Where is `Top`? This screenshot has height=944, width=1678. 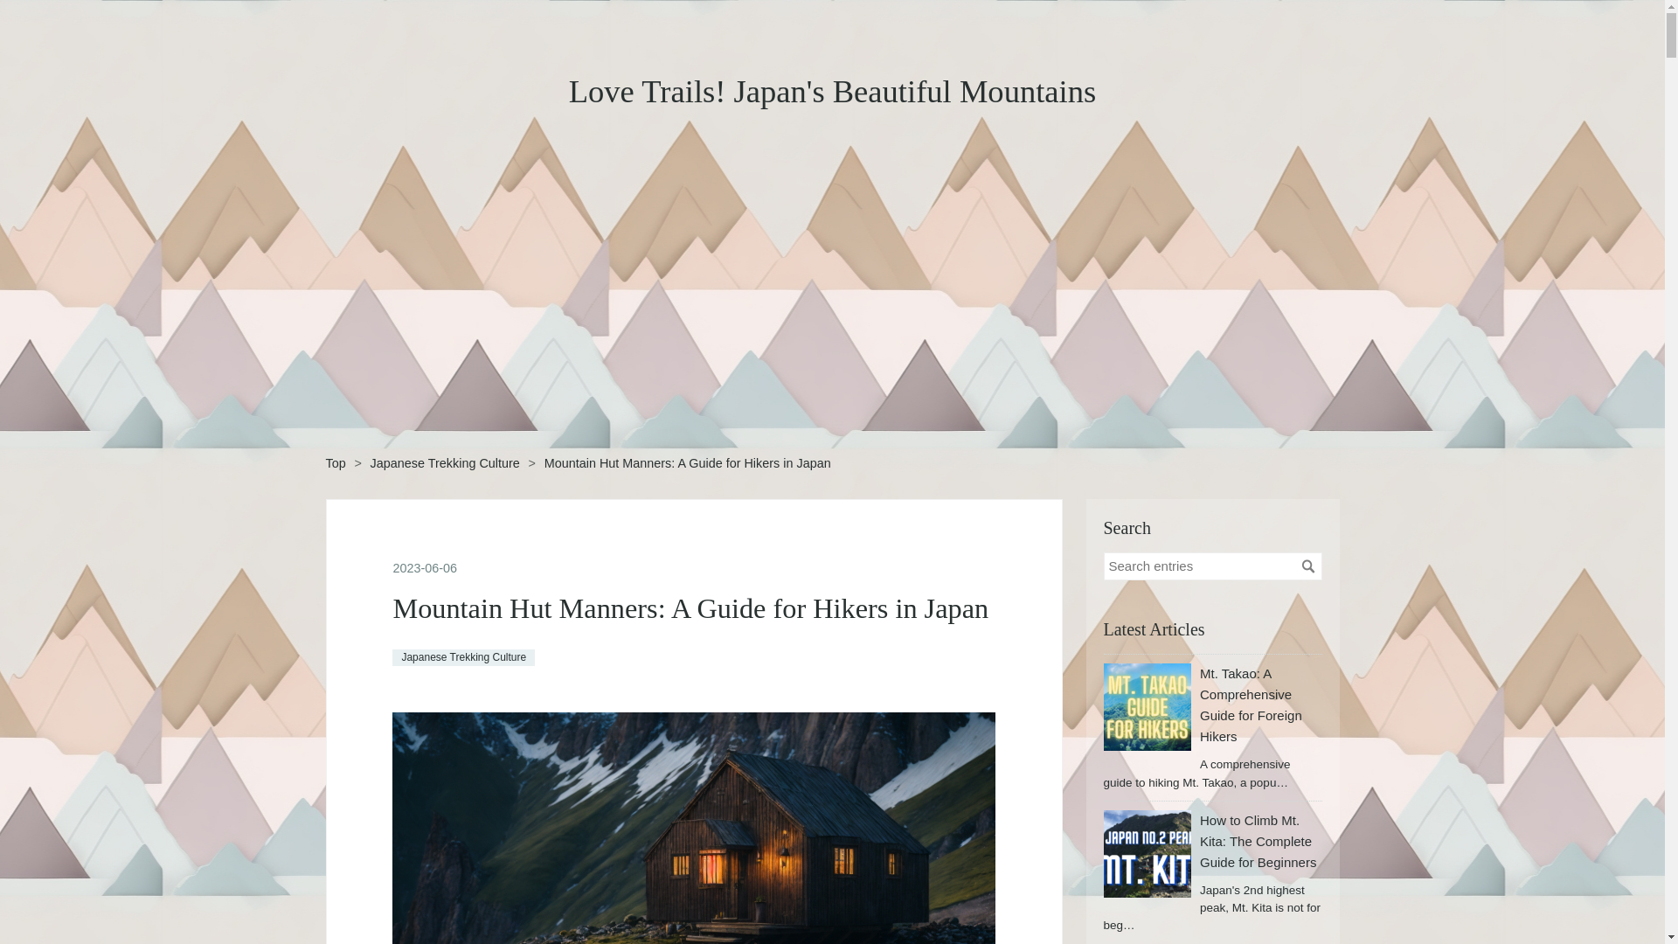
Top is located at coordinates (336, 462).